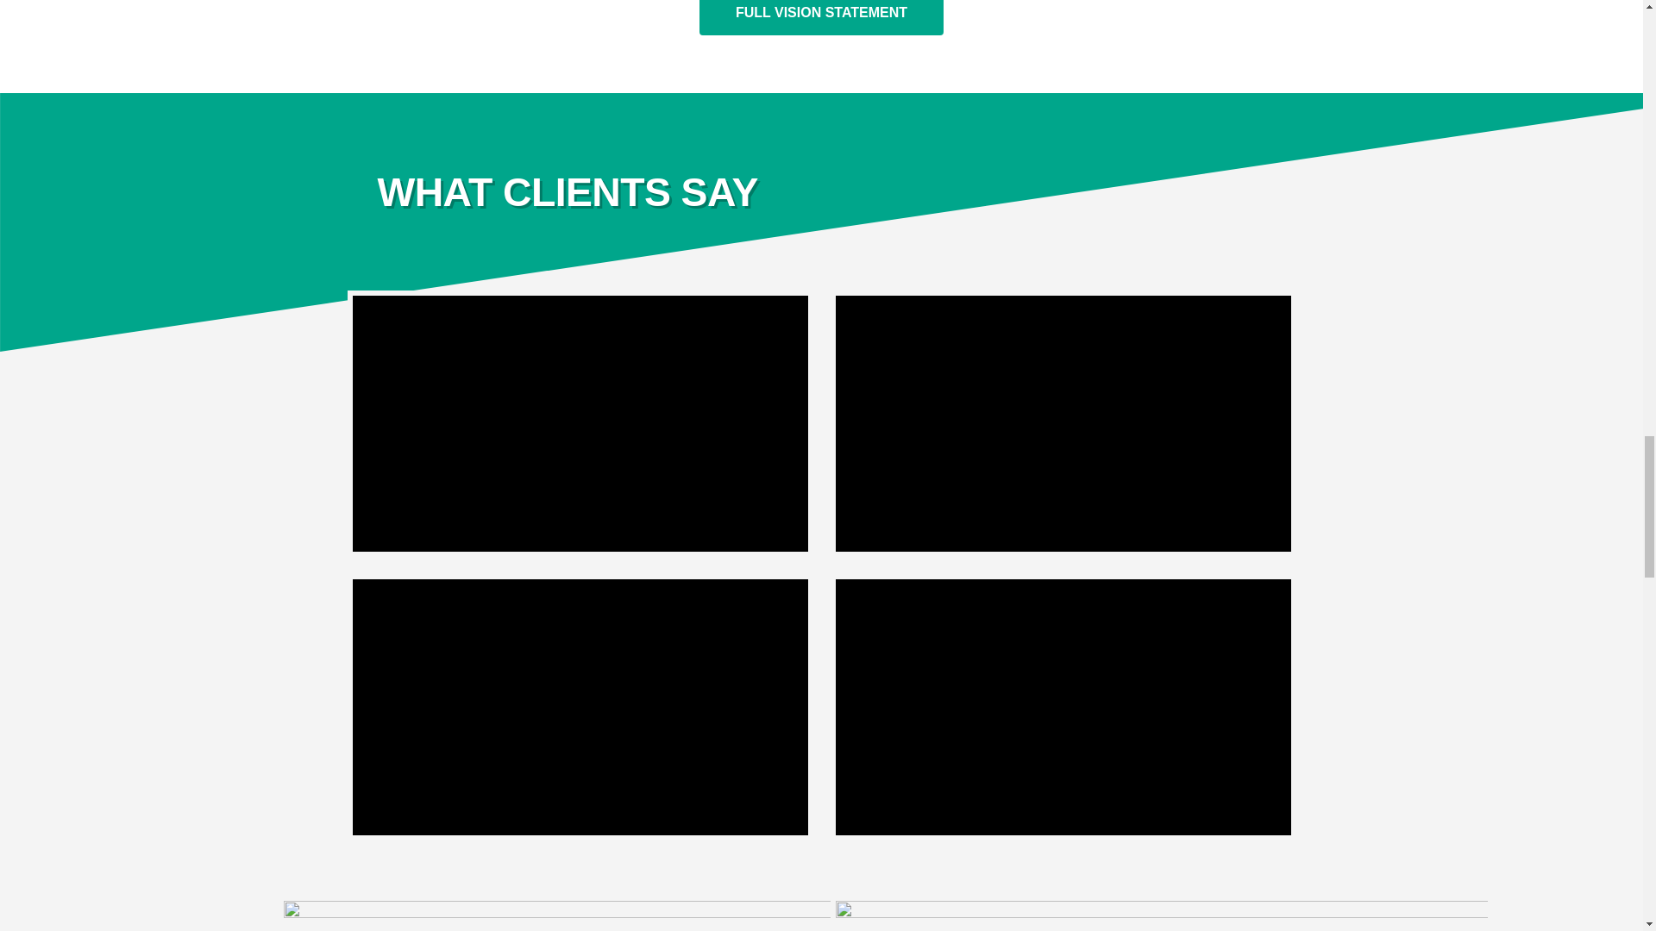 Image resolution: width=1656 pixels, height=931 pixels. Describe the element at coordinates (580, 424) in the screenshot. I see `vimeo Video Player` at that location.